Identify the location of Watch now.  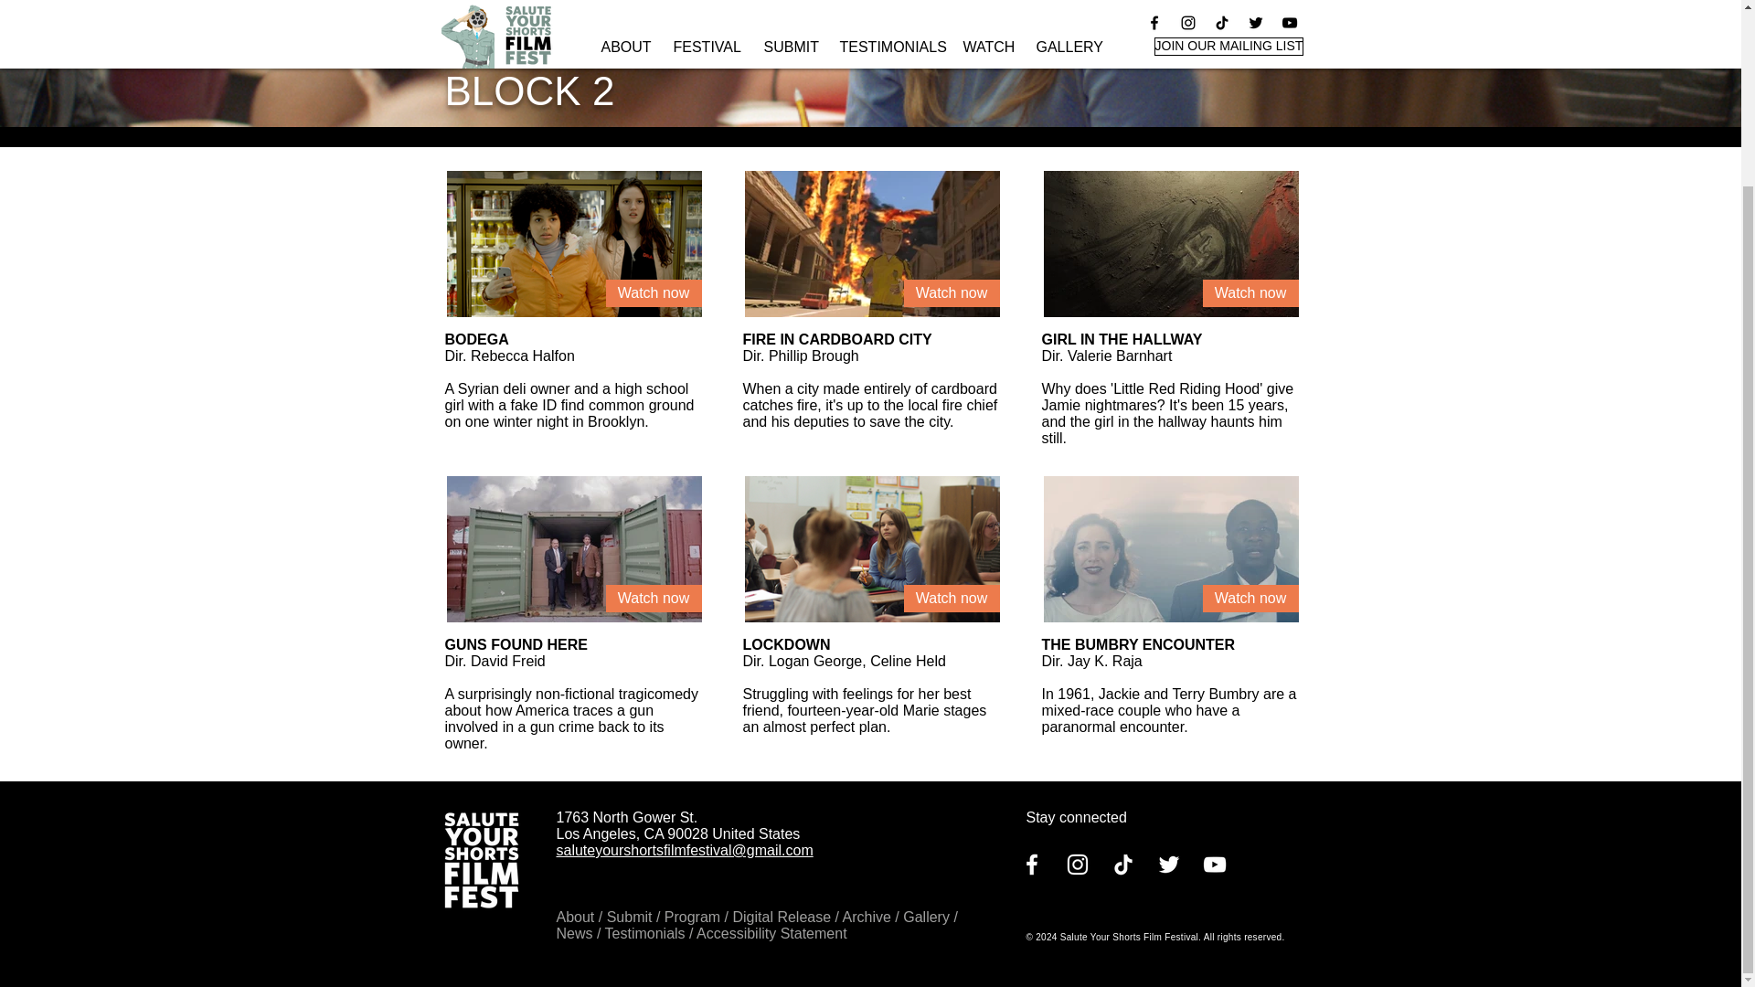
(951, 292).